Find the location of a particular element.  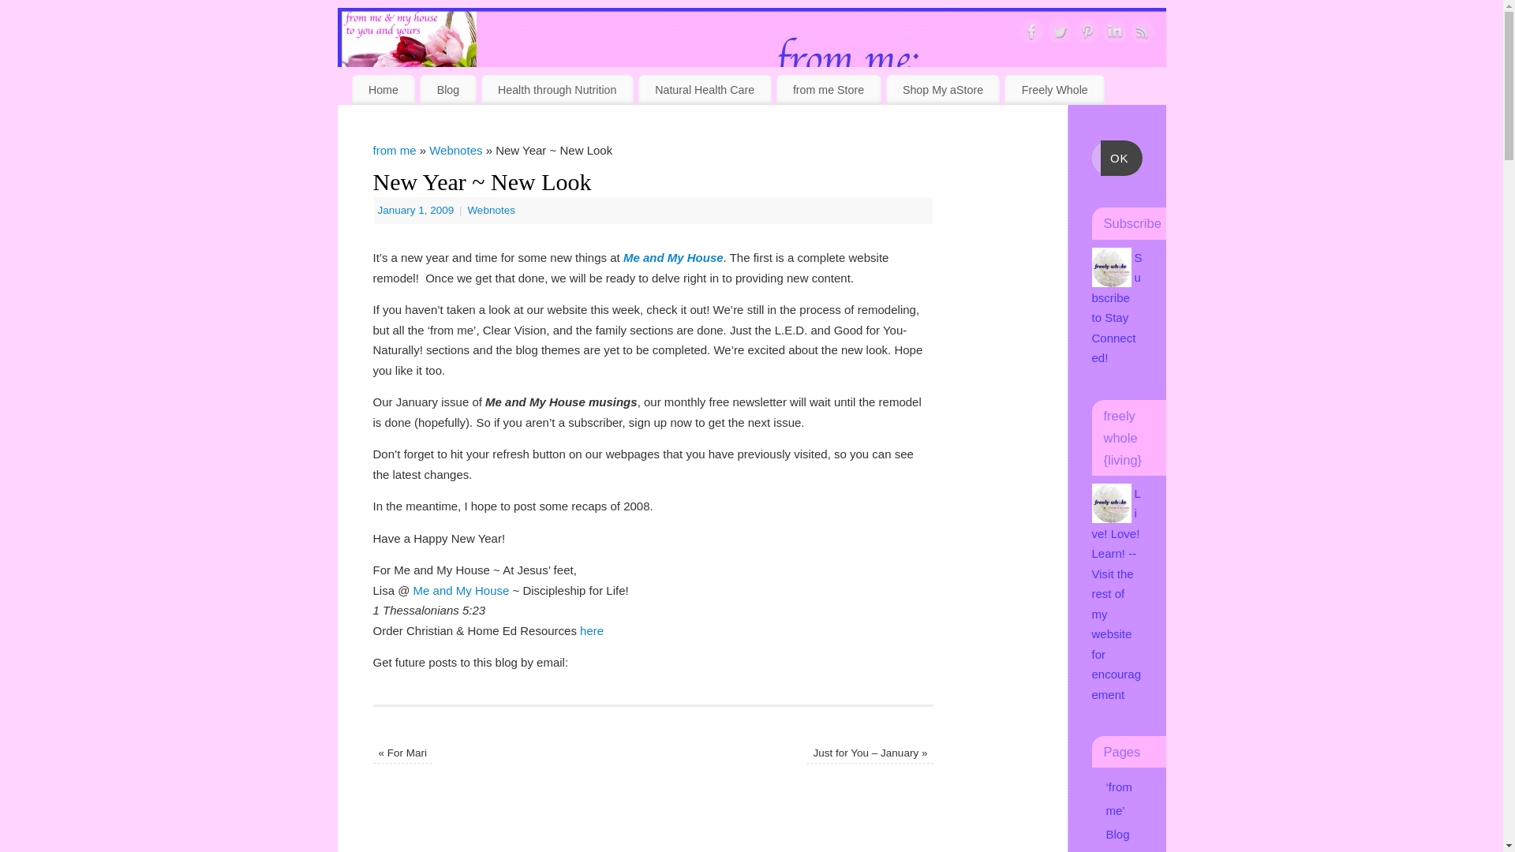

OK is located at coordinates (1121, 158).